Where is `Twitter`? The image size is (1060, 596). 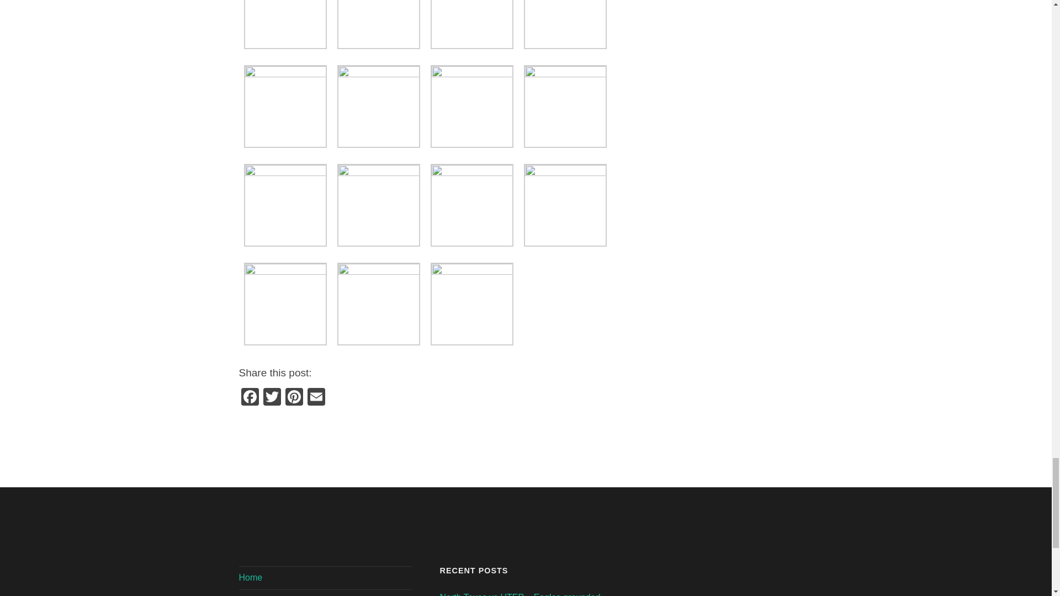
Twitter is located at coordinates (272, 398).